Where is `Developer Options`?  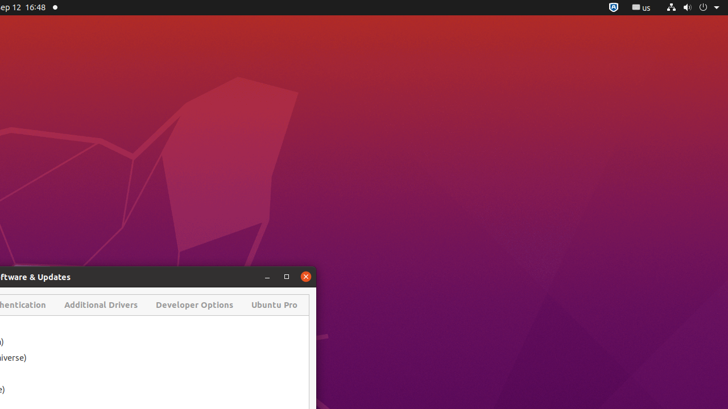
Developer Options is located at coordinates (195, 305).